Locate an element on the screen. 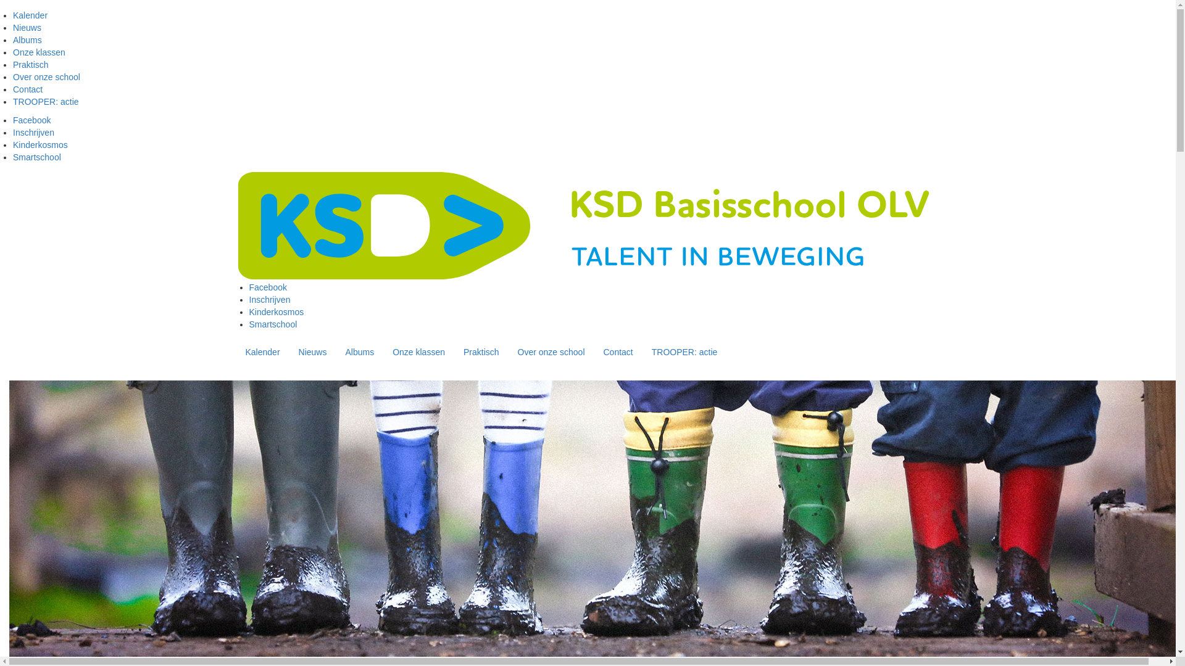  Praktisch is located at coordinates (481, 352).